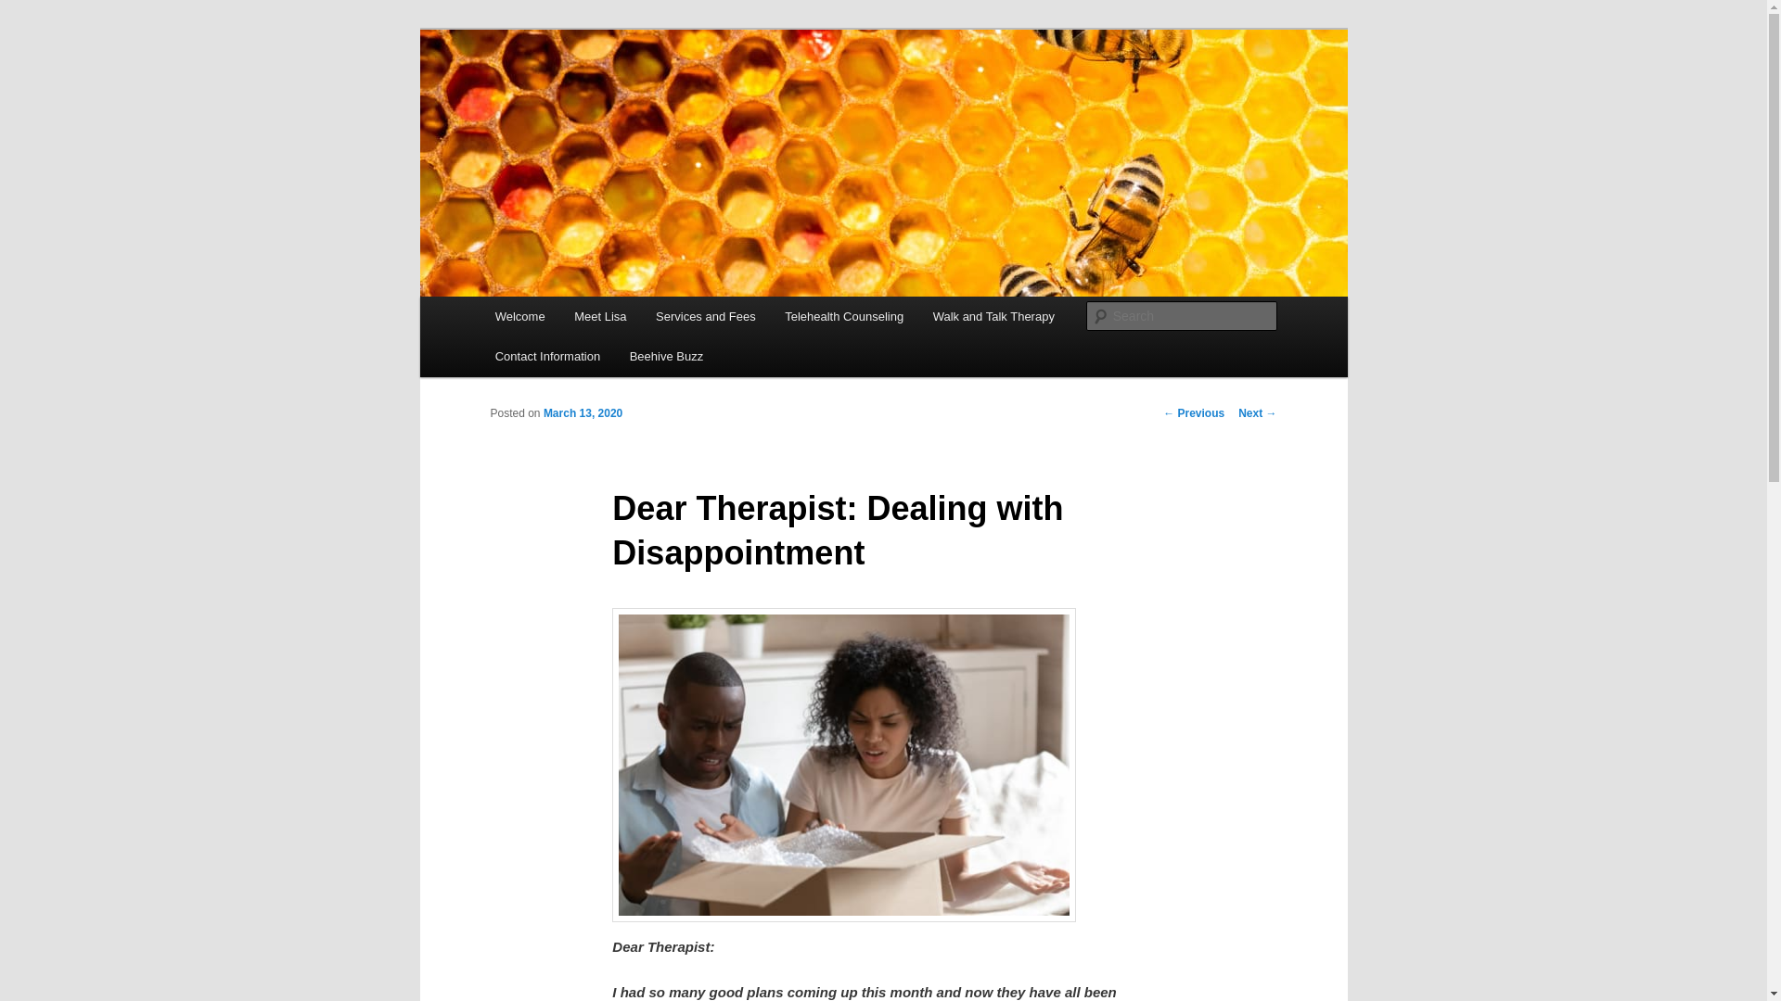 The image size is (1781, 1001). I want to click on Welcome, so click(519, 315).